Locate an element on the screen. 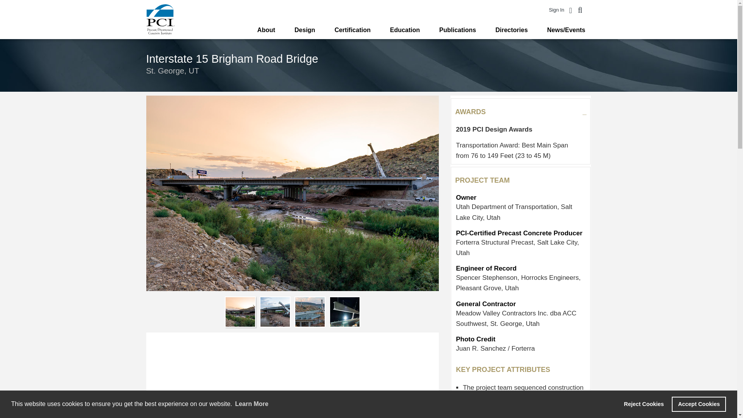  About is located at coordinates (266, 30).